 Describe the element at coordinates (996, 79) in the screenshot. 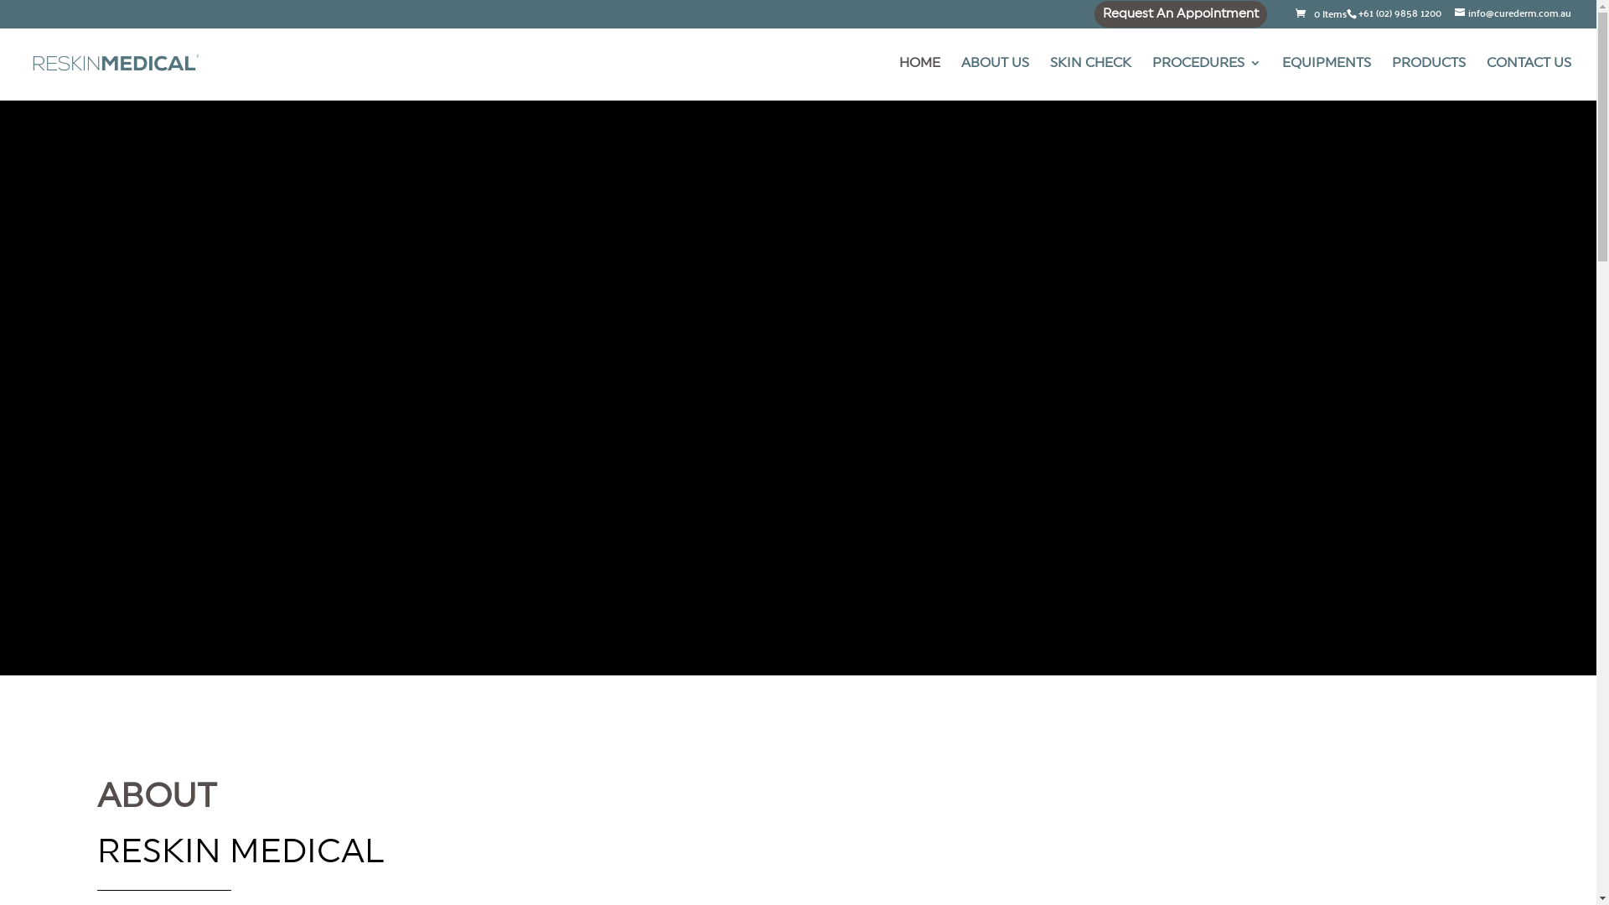

I see `ABOUT US` at that location.